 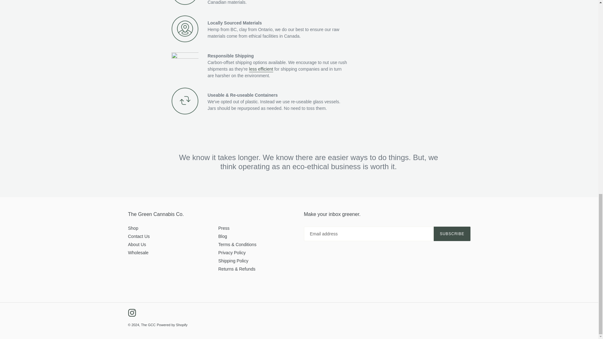 What do you see at coordinates (172, 325) in the screenshot?
I see `Powered by Shopify` at bounding box center [172, 325].